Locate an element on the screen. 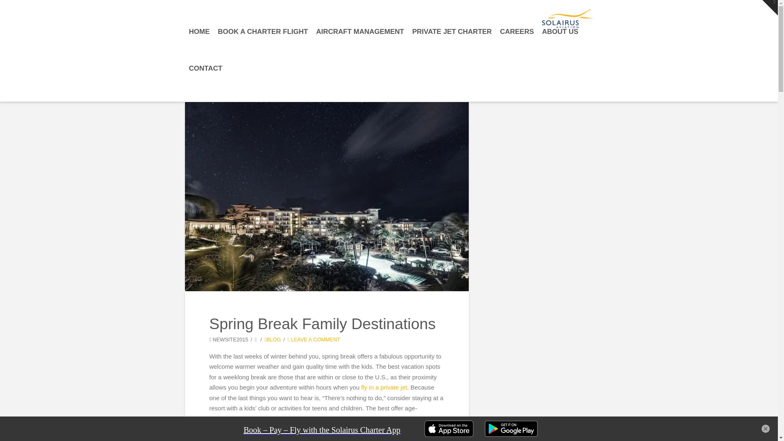 The height and width of the screenshot is (441, 784). AIRCRAFT MANAGEMENT is located at coordinates (360, 47).